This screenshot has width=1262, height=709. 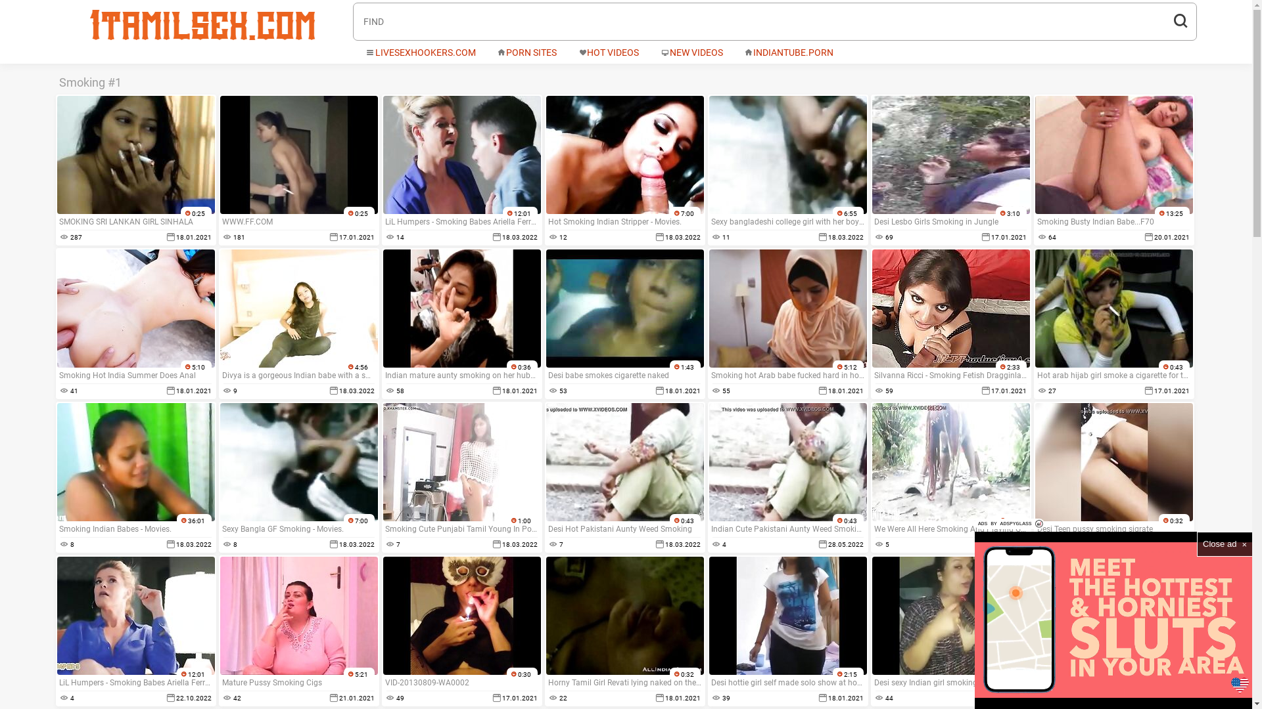 What do you see at coordinates (135, 324) in the screenshot?
I see `5:10
Smoking Hot India Summer Does Anal
41
18.01.2021` at bounding box center [135, 324].